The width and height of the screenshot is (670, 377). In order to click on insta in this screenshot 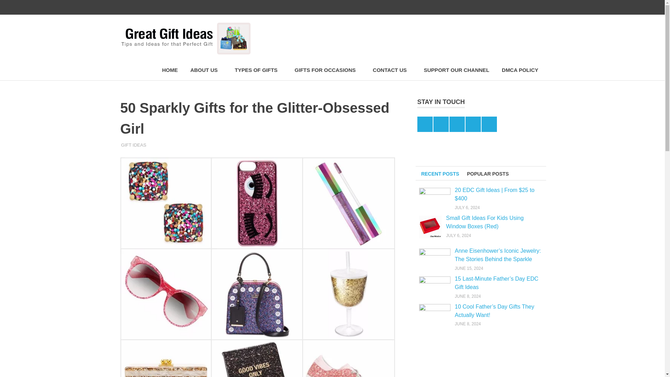, I will do `click(522, 7)`.